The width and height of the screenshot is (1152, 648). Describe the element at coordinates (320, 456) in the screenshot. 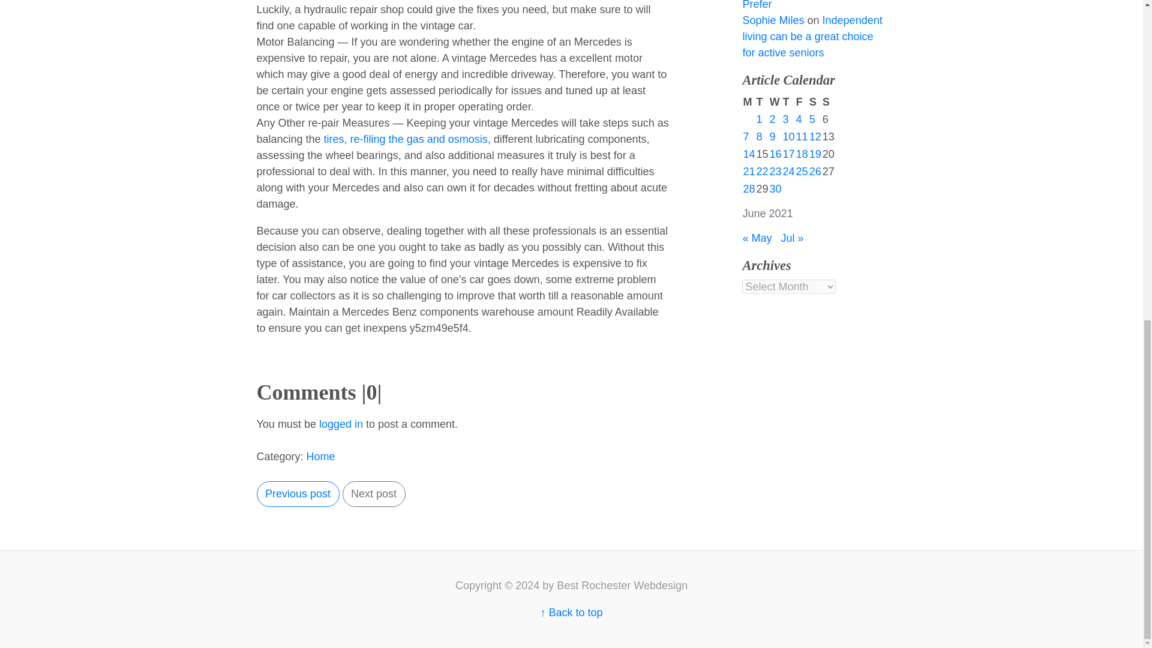

I see `Home` at that location.